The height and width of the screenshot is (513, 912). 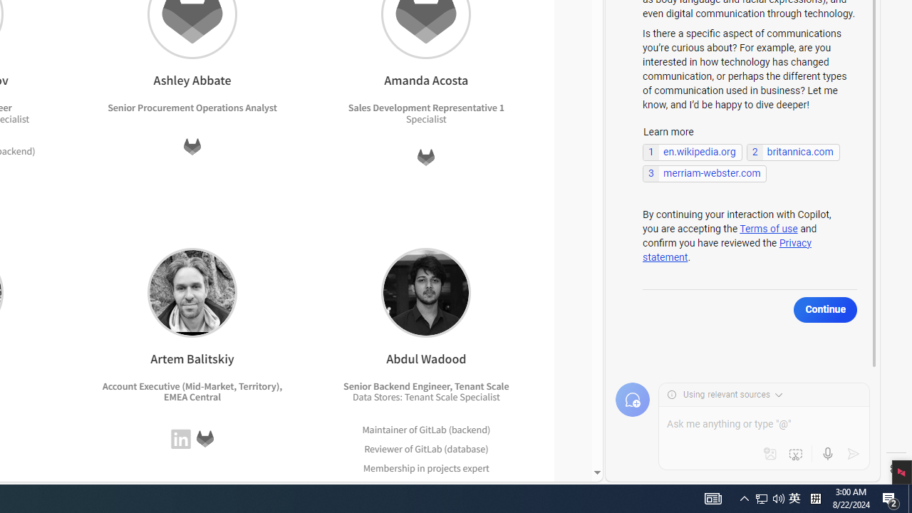 What do you see at coordinates (480, 397) in the screenshot?
I see `Specialist` at bounding box center [480, 397].